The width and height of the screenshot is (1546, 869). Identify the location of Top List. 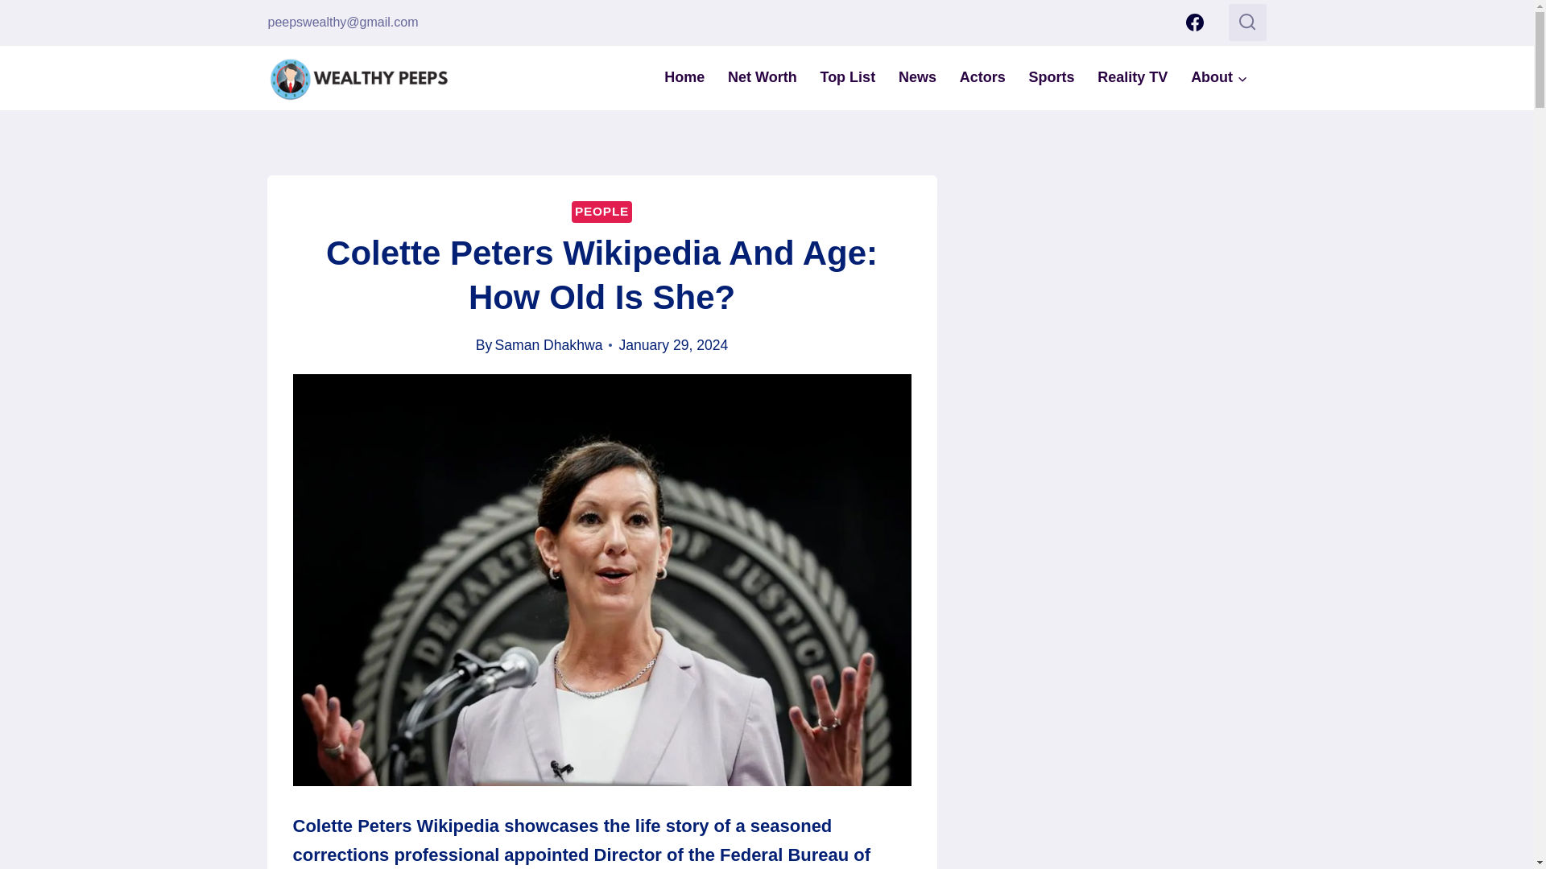
(847, 77).